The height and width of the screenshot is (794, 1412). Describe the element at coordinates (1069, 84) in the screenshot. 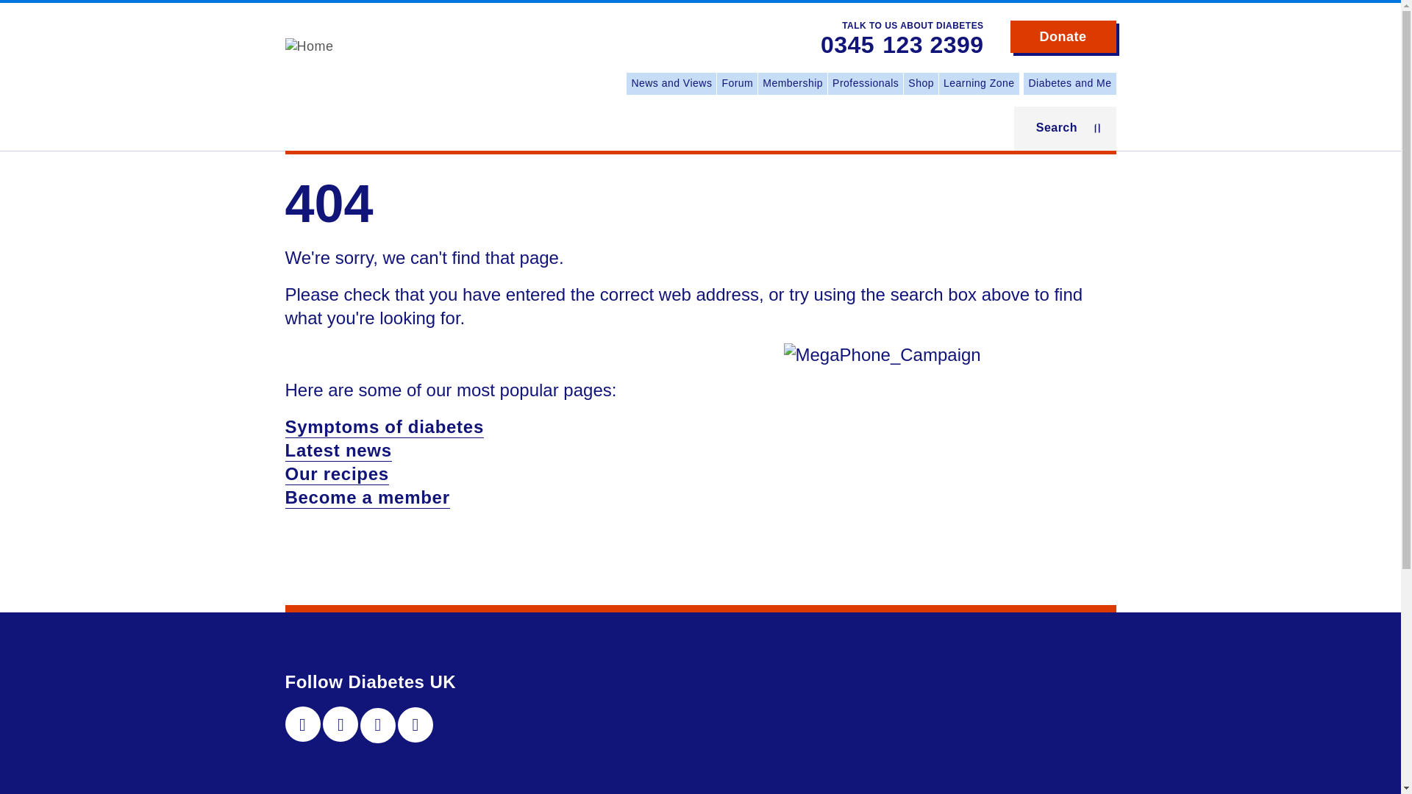

I see `Diabetes and Me` at that location.